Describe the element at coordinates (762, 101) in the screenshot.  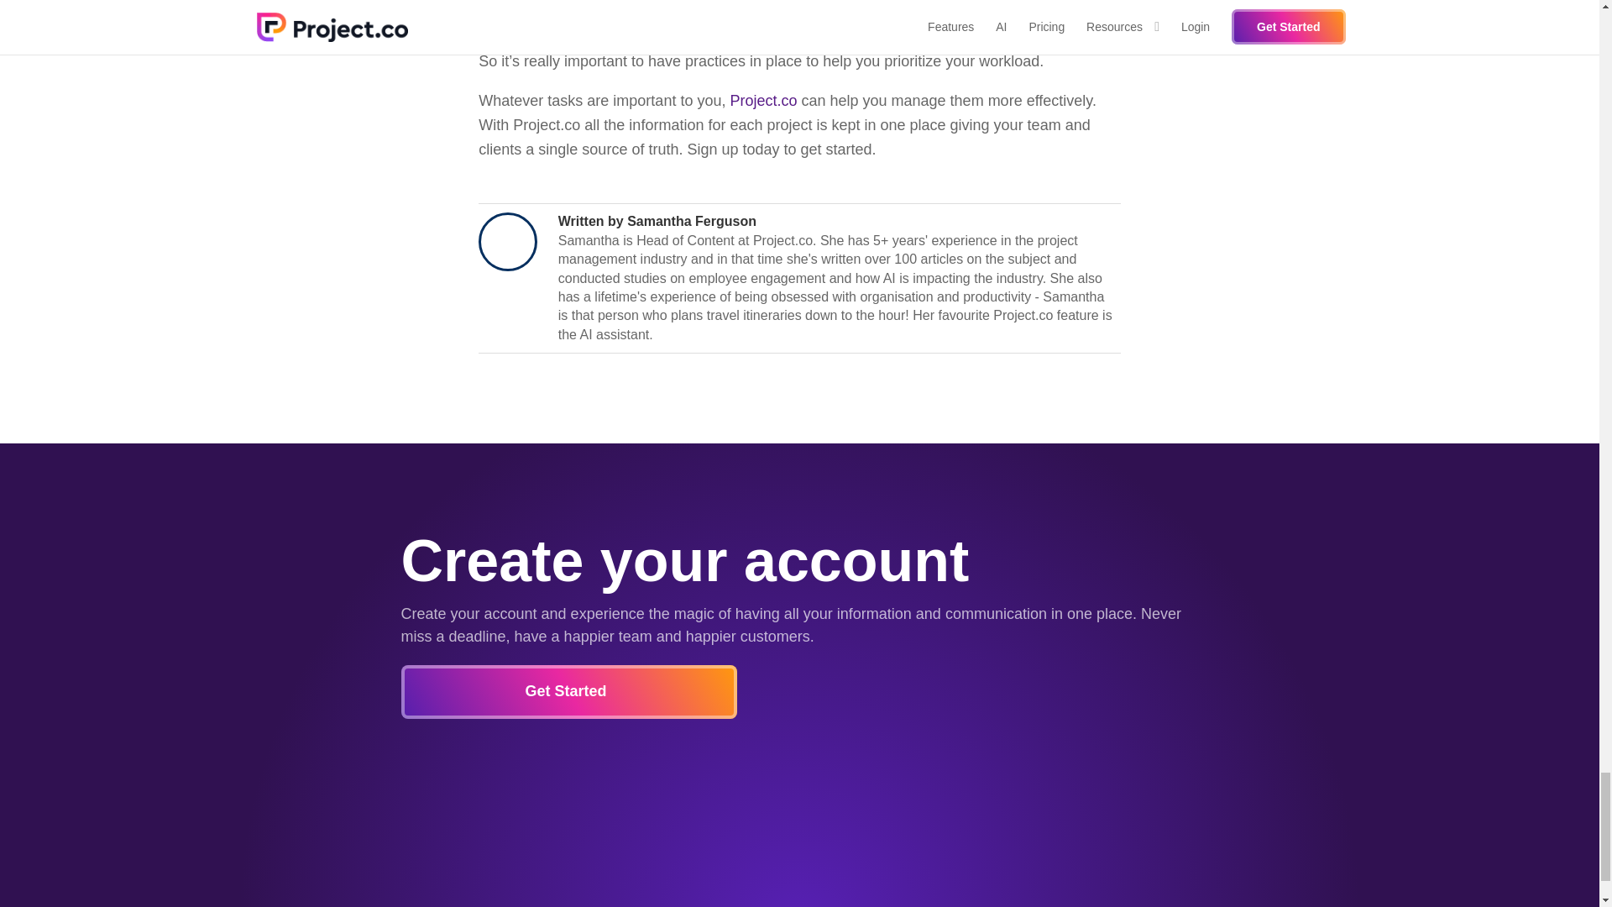
I see `Project.co` at that location.